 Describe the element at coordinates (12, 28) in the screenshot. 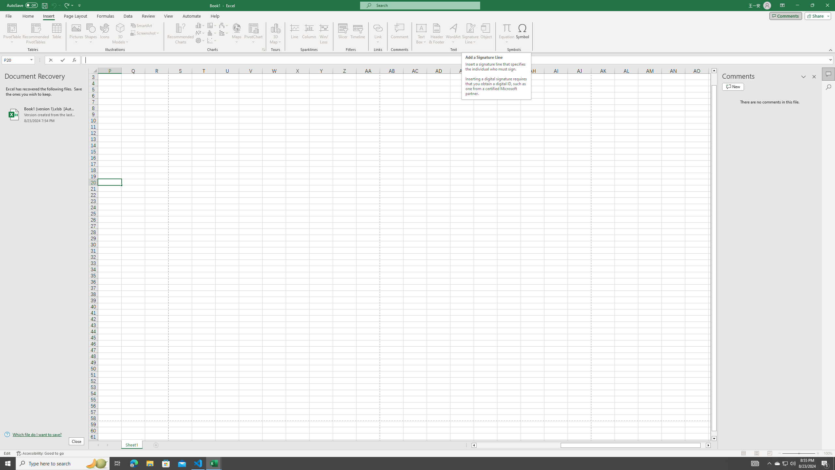

I see `PivotTable` at that location.